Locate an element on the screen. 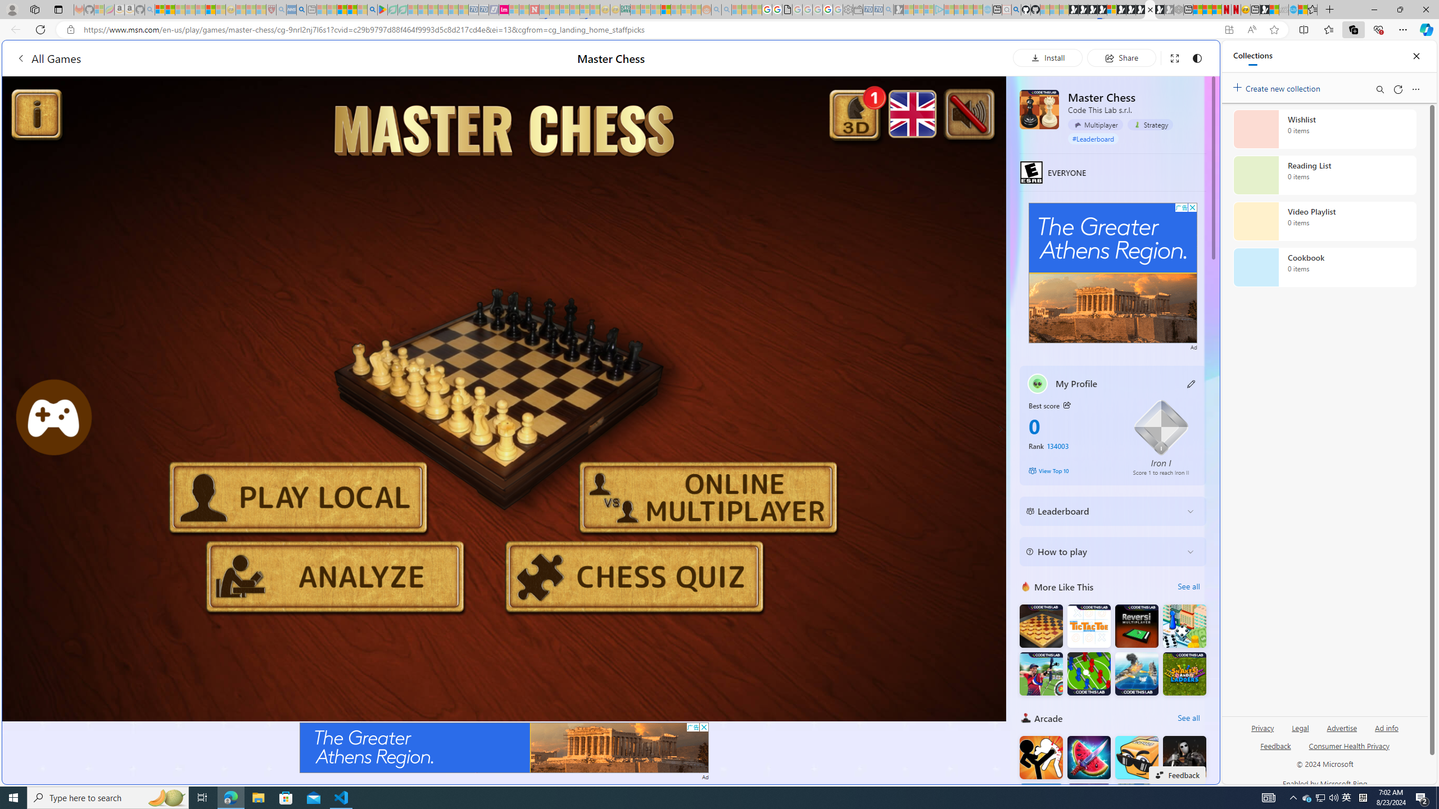  Home | Sky Blue Bikes - Sky Blue Bikes is located at coordinates (1105, 239).